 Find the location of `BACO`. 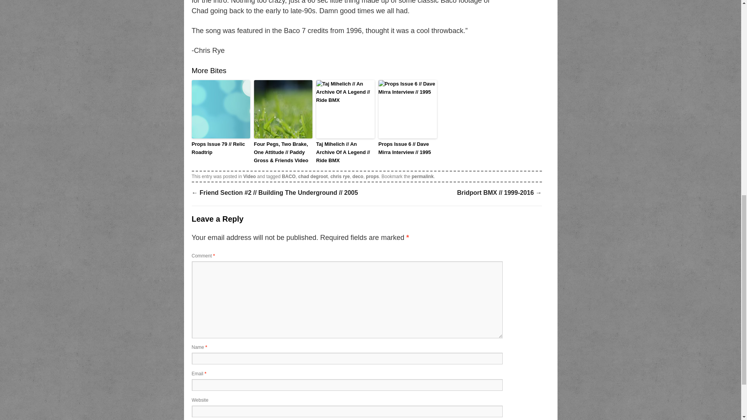

BACO is located at coordinates (288, 177).